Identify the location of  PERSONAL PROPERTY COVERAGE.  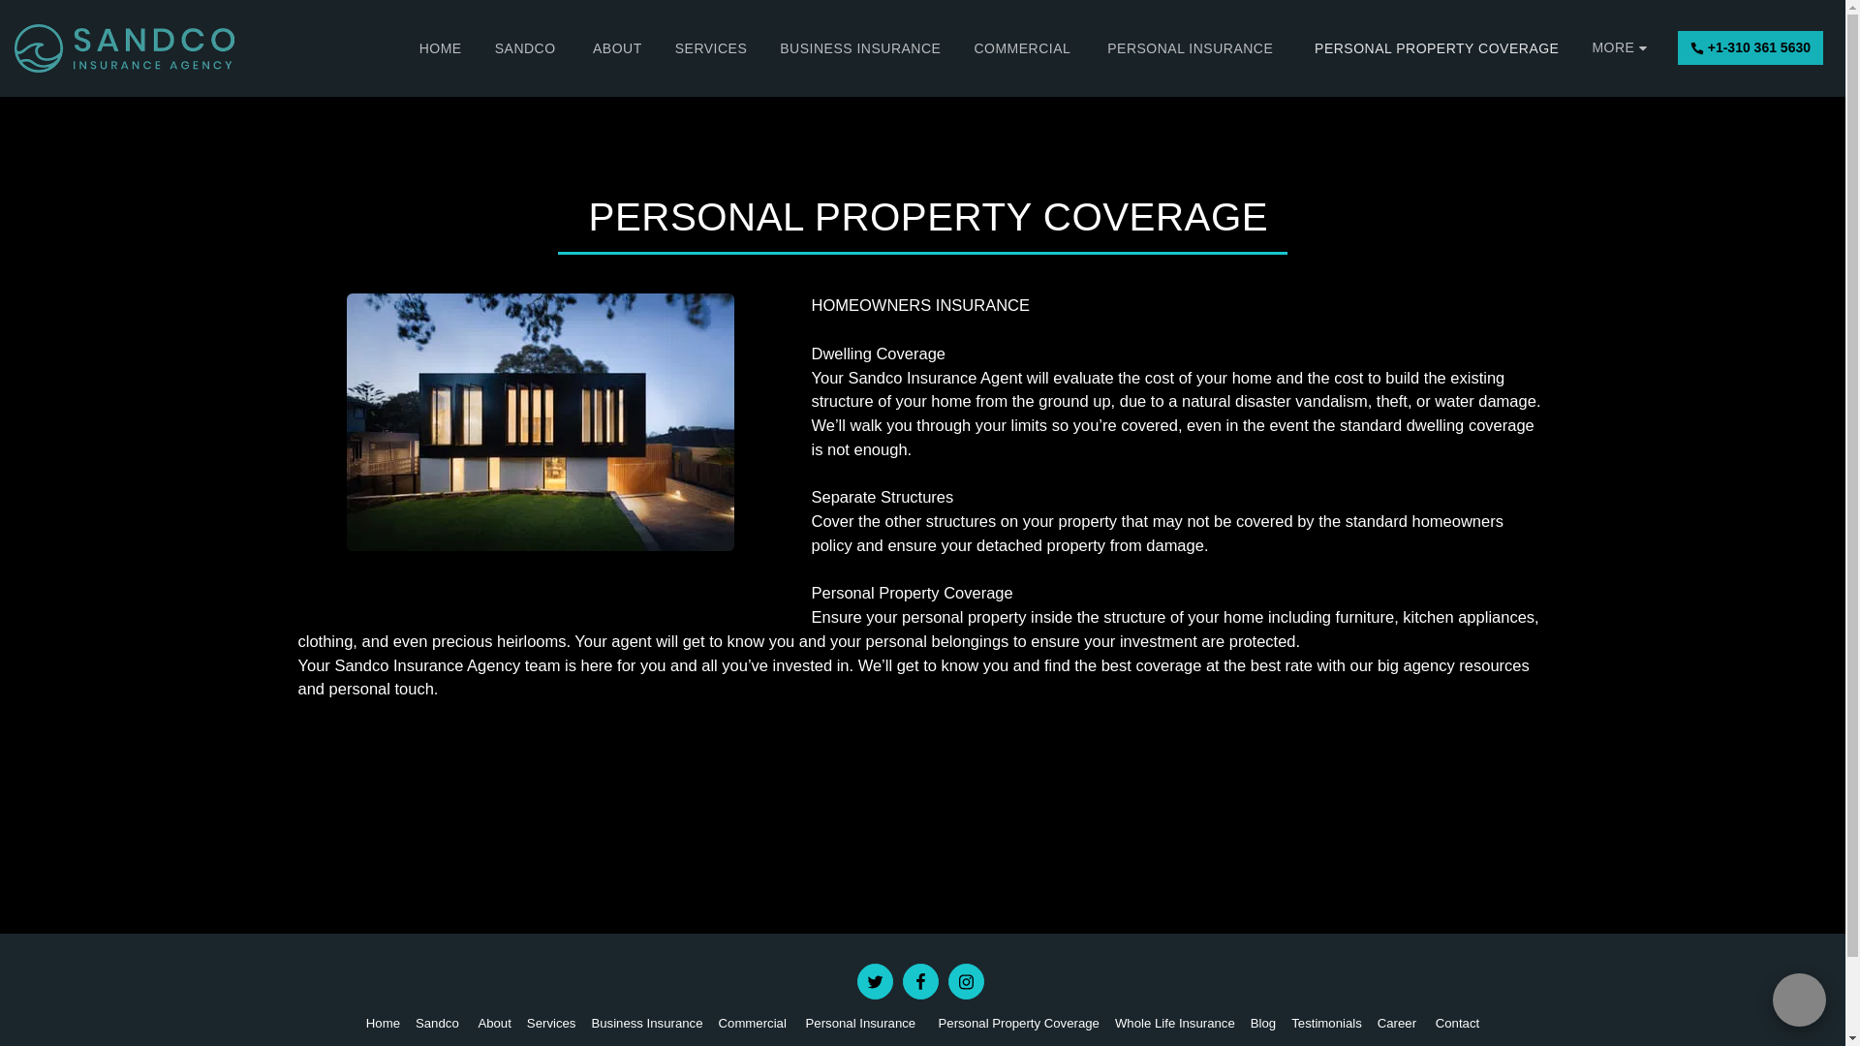
(1435, 47).